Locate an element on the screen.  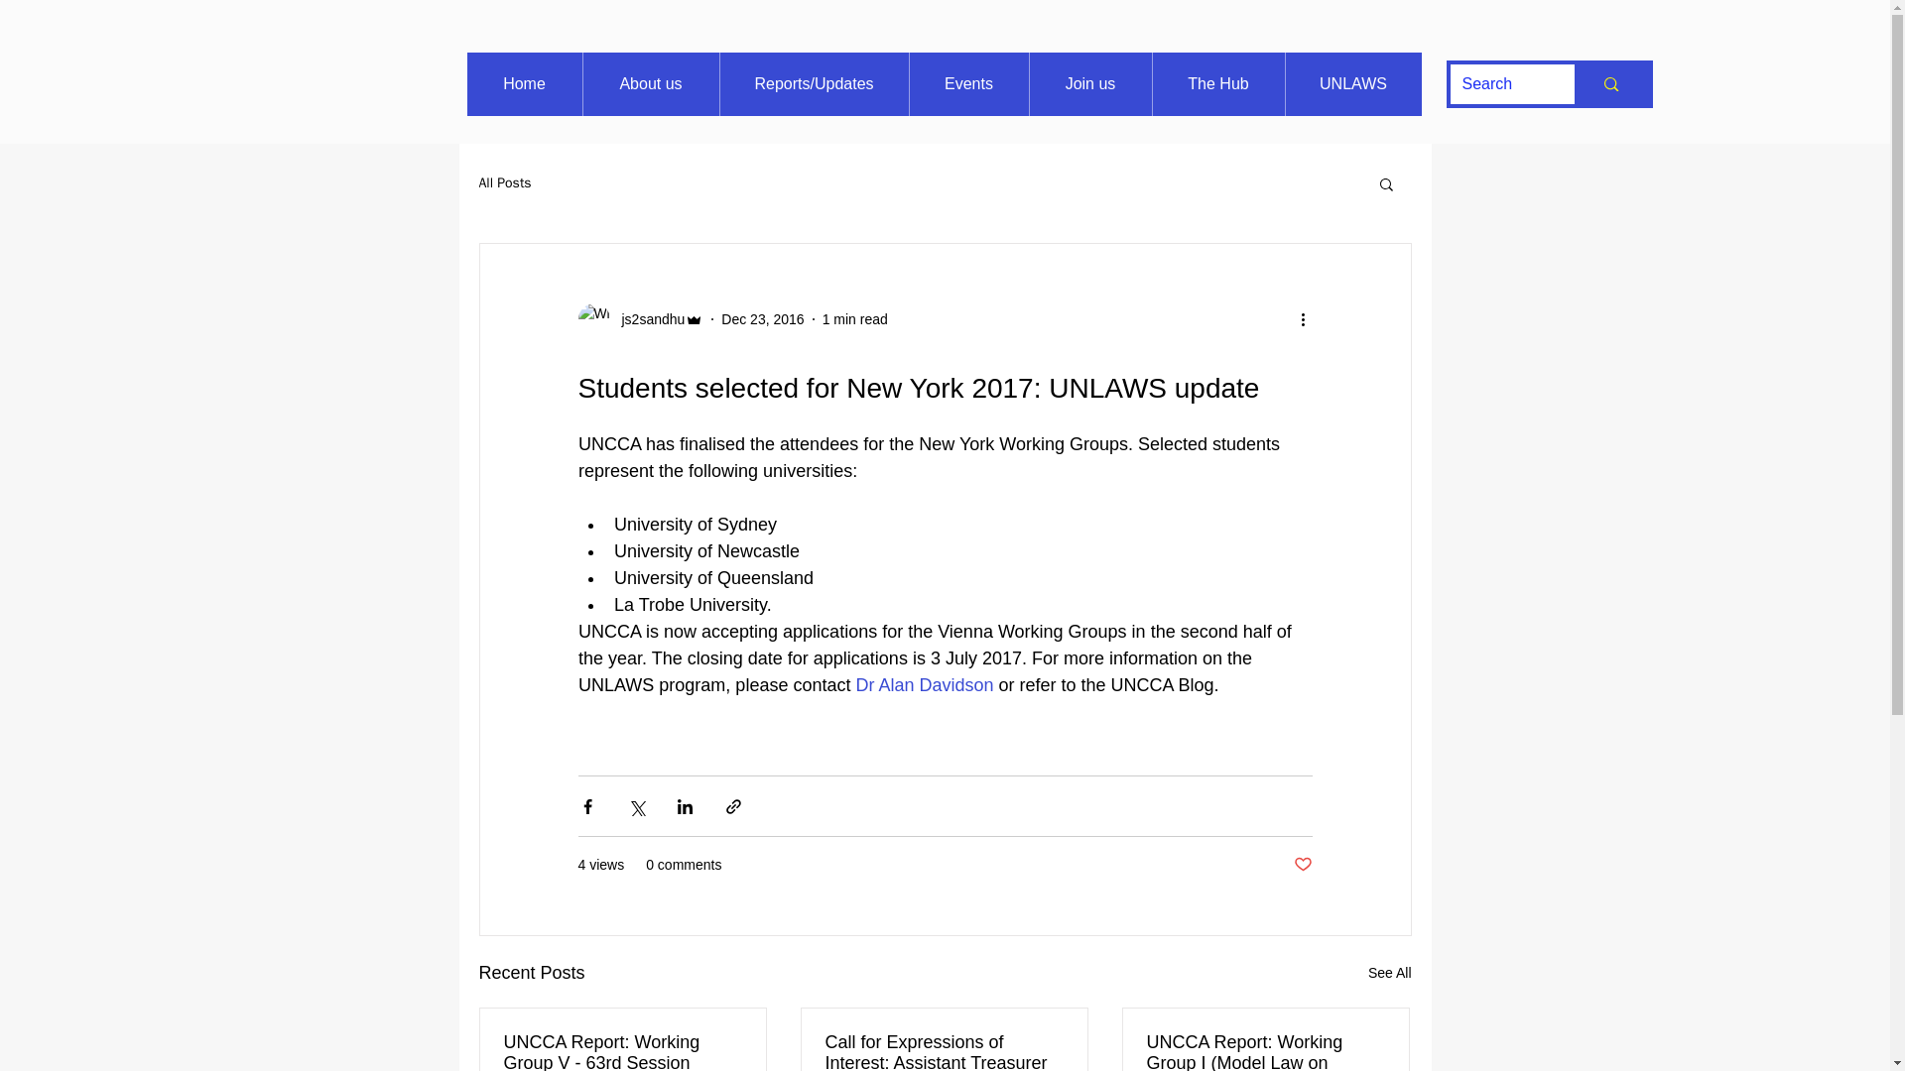
Dec 23, 2016 is located at coordinates (762, 319).